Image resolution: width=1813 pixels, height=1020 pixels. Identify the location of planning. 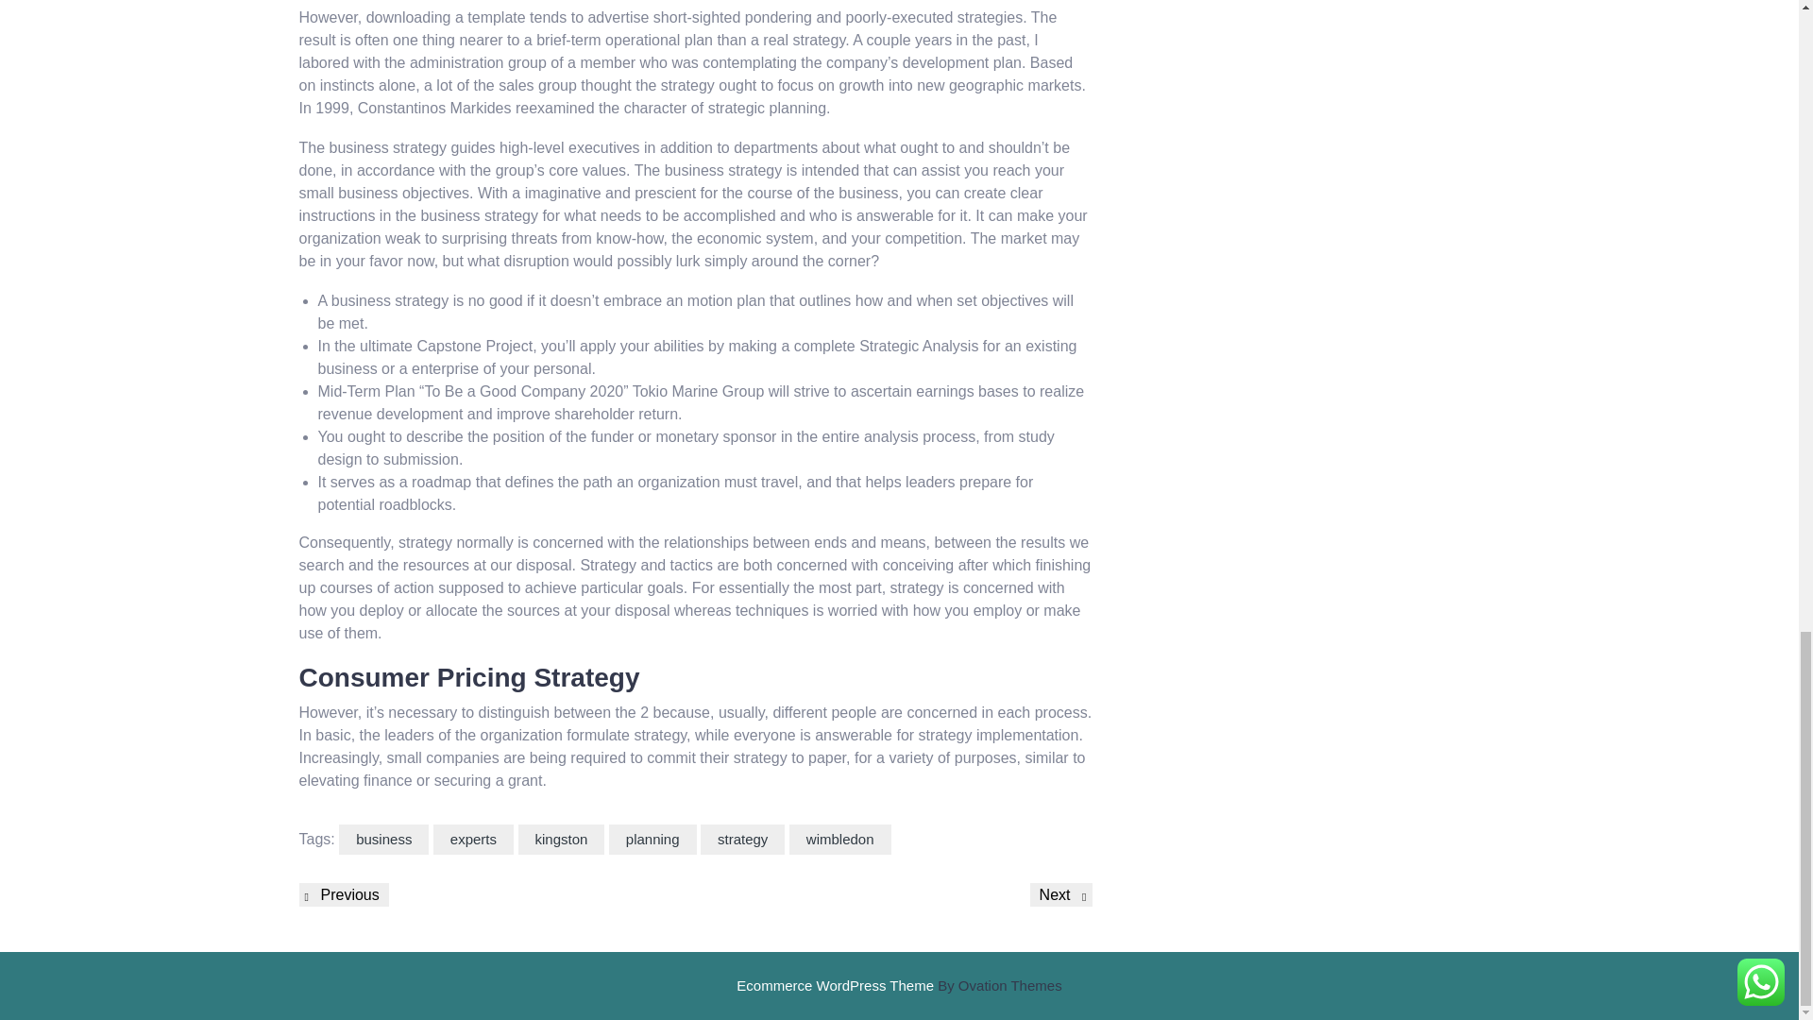
(652, 840).